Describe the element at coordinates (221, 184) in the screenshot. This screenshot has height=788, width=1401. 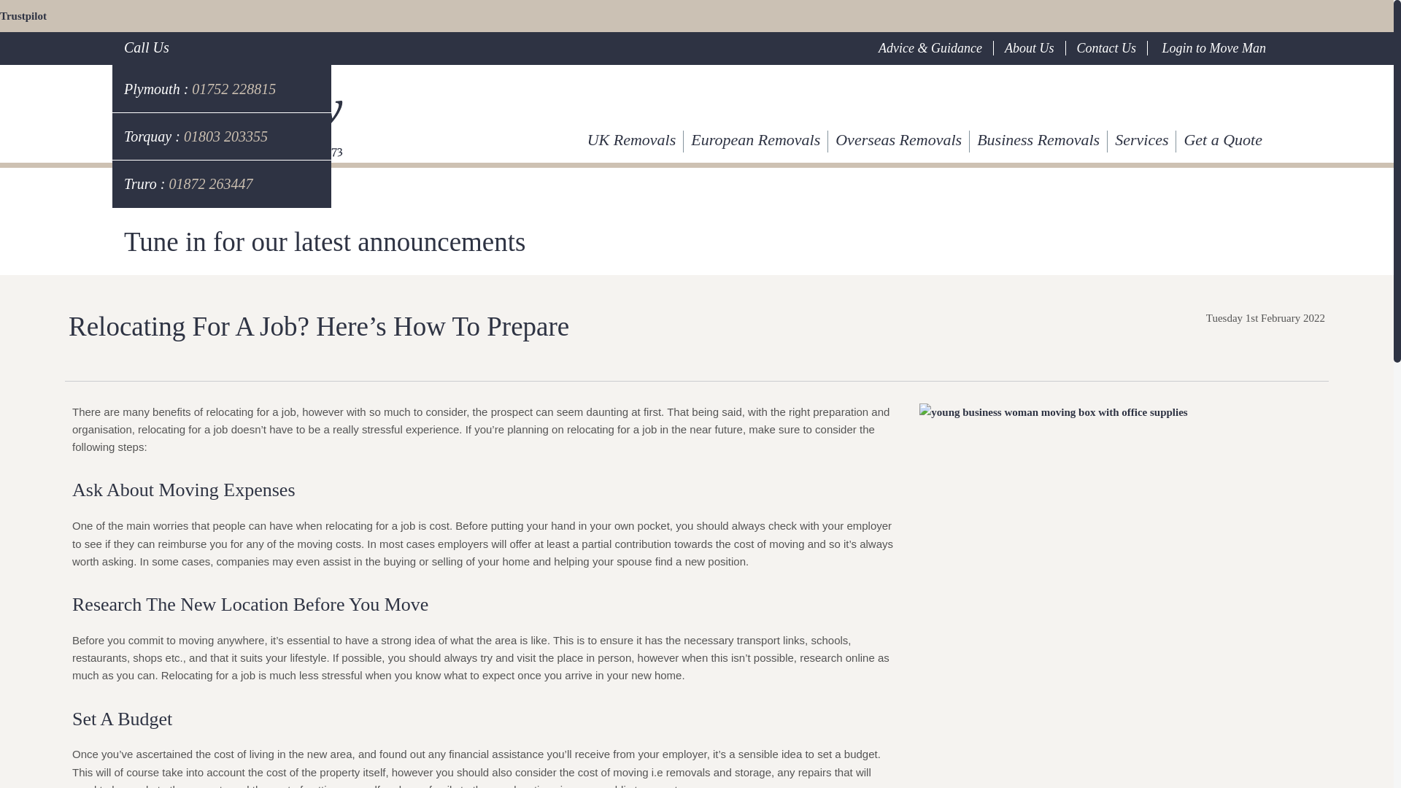
I see `Truro : 01872 263447` at that location.